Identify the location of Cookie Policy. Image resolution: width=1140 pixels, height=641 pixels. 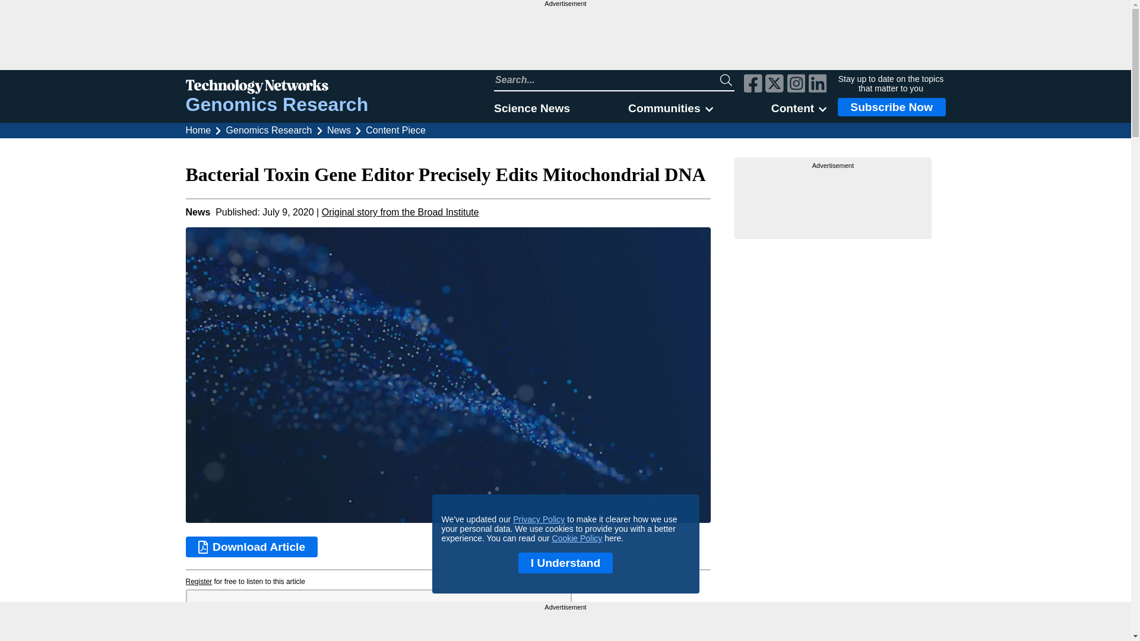
(577, 538).